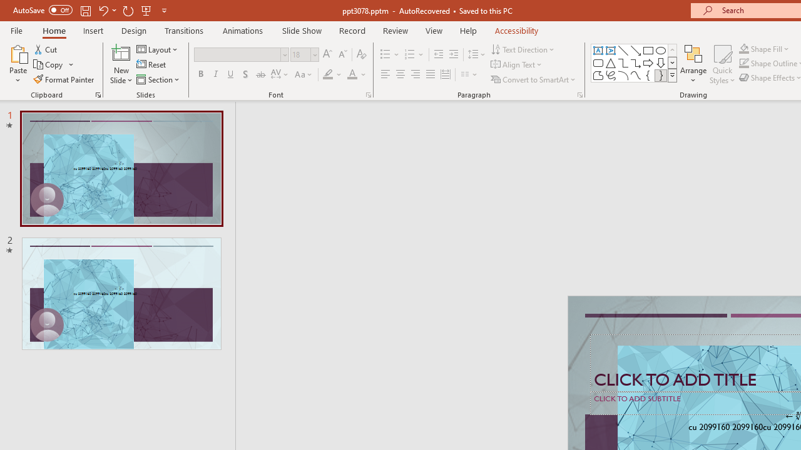  Describe the element at coordinates (517, 30) in the screenshot. I see `Accessibility` at that location.